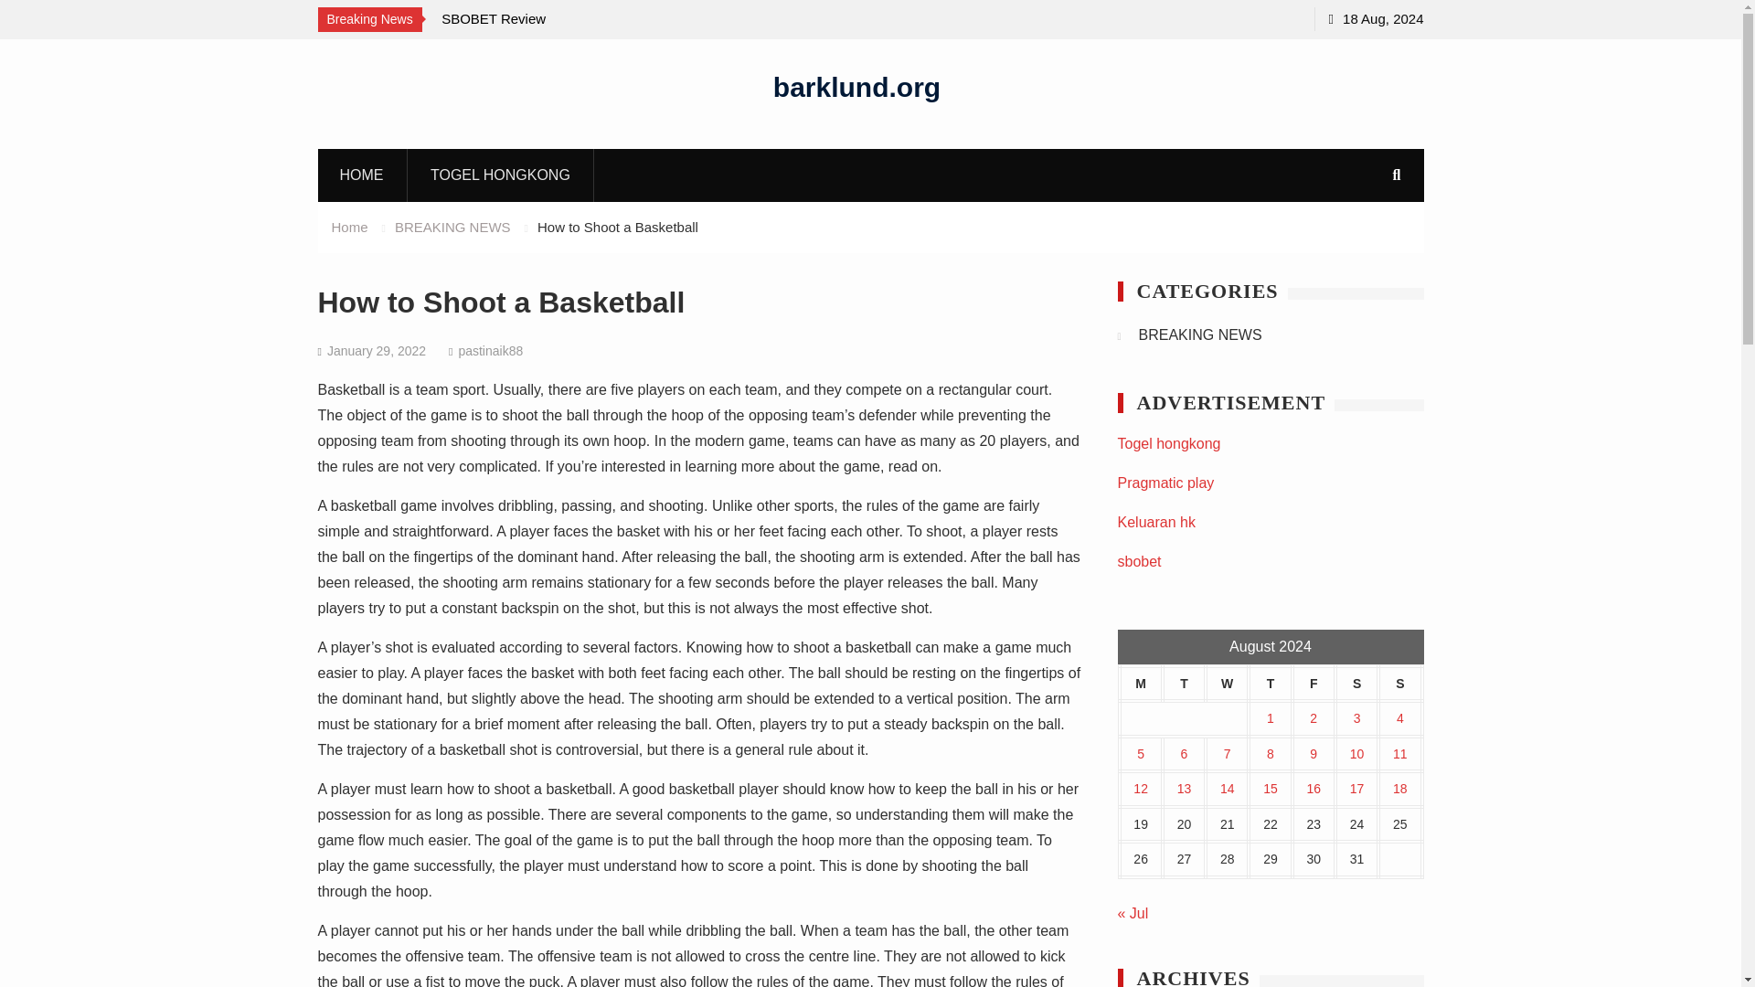 Image resolution: width=1755 pixels, height=987 pixels. I want to click on 11, so click(1400, 753).